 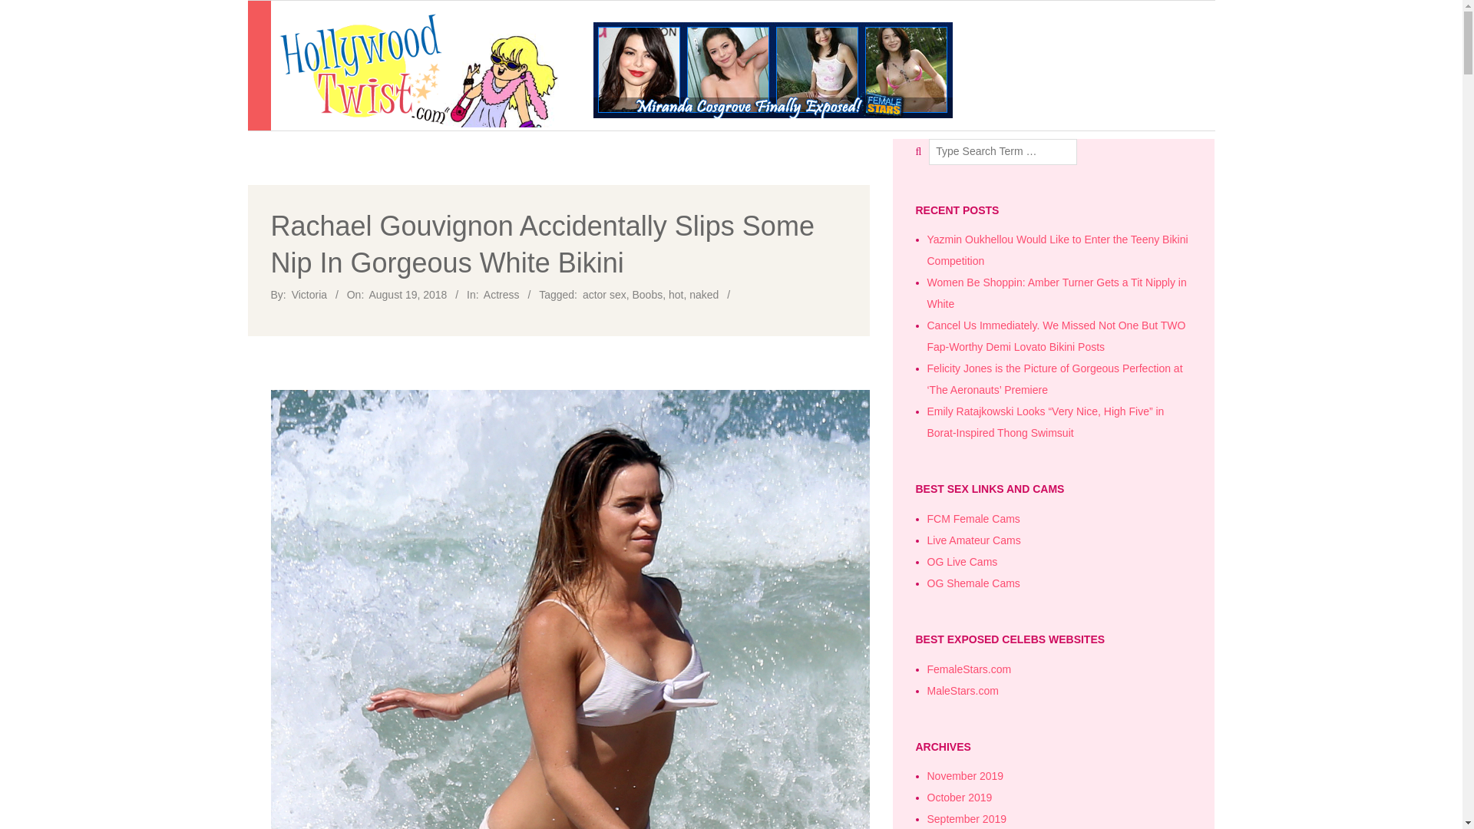 I want to click on Women Be Shoppin: Amber Turner Gets a Tit Nipply in White, so click(x=1056, y=292).